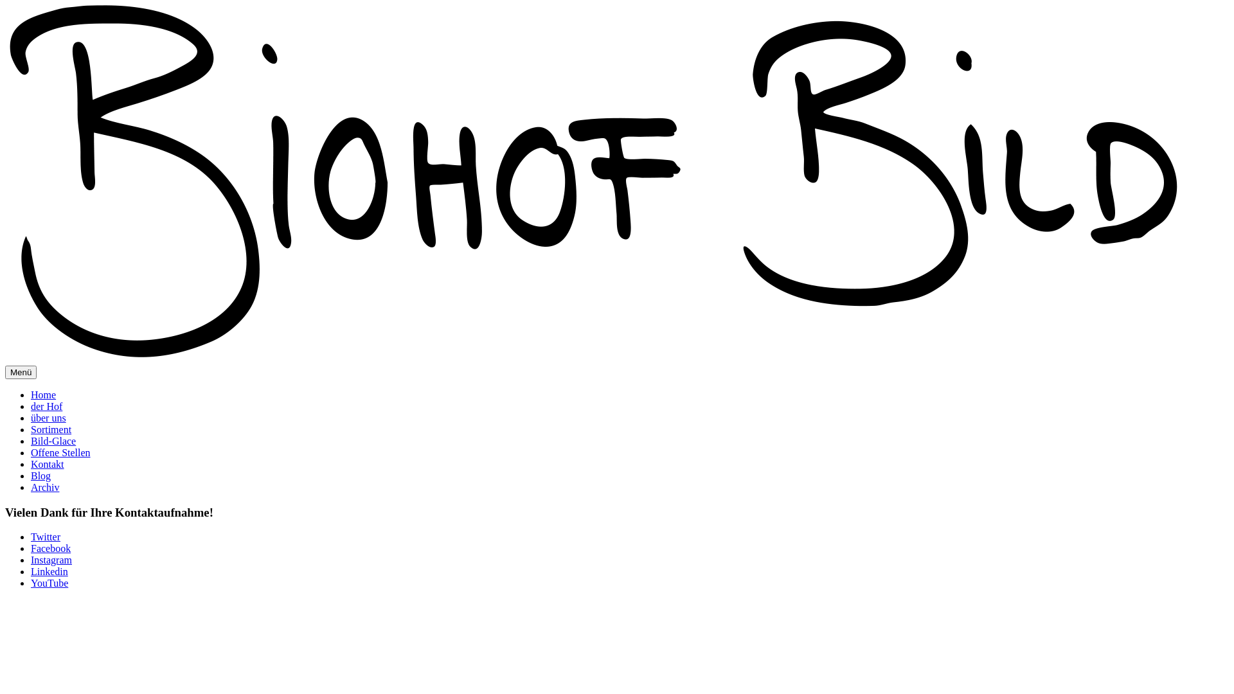 The image size is (1234, 694). Describe the element at coordinates (46, 537) in the screenshot. I see `Twitter` at that location.